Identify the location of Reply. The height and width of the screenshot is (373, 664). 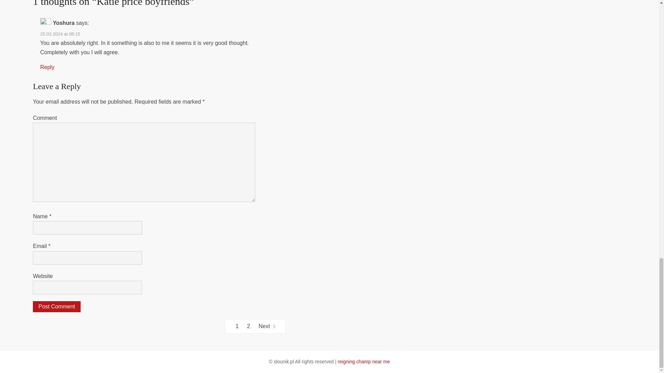
(47, 67).